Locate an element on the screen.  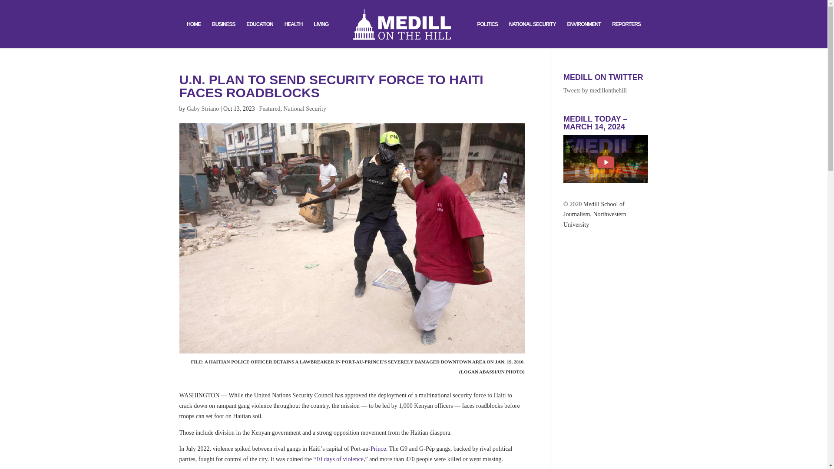
Featured is located at coordinates (270, 109).